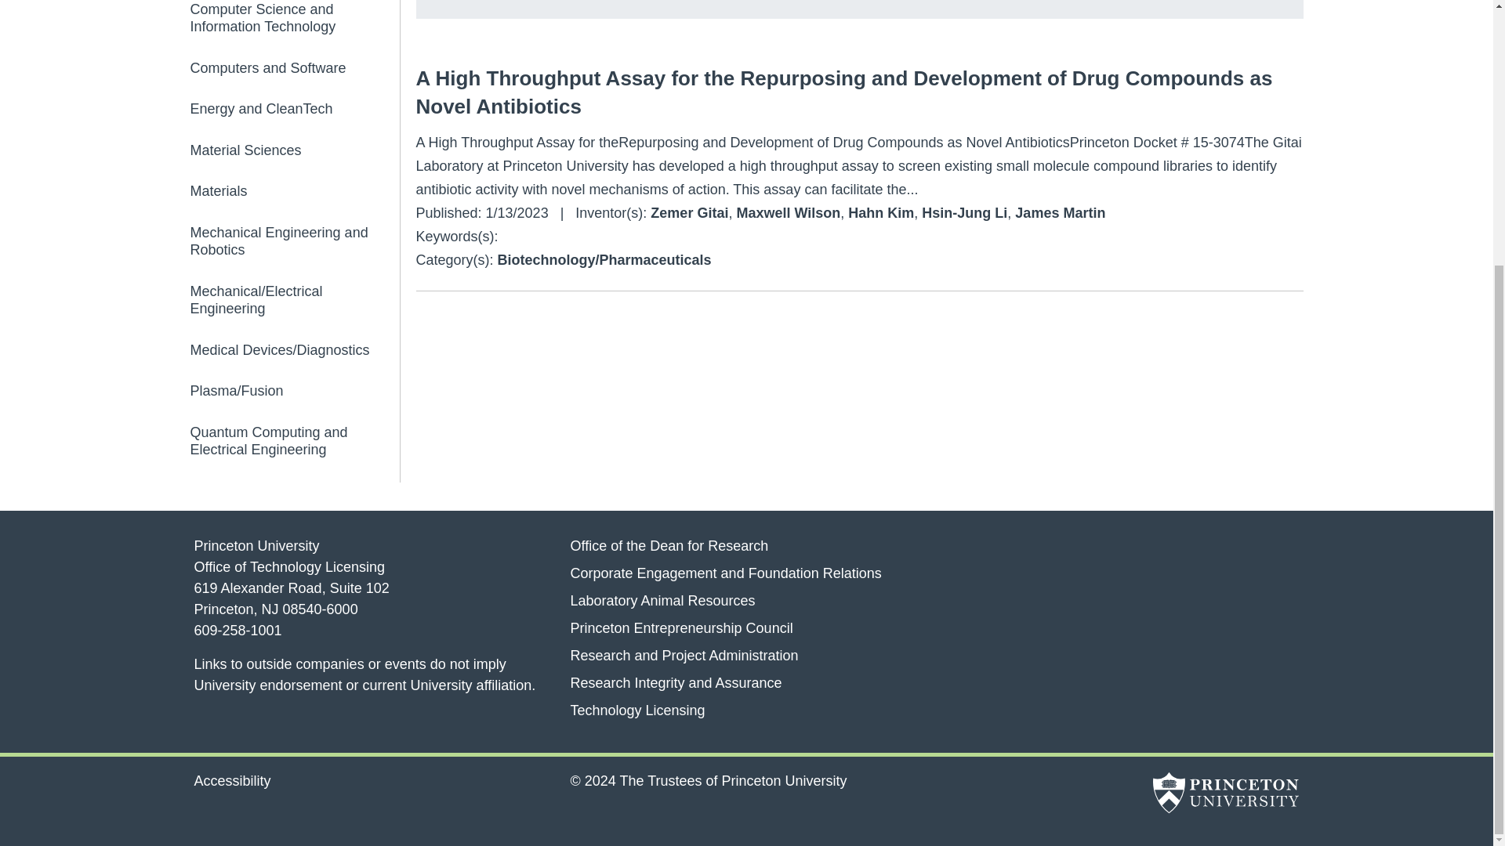 This screenshot has width=1505, height=846. Describe the element at coordinates (293, 241) in the screenshot. I see `Mechanical Engineering and Robotics` at that location.